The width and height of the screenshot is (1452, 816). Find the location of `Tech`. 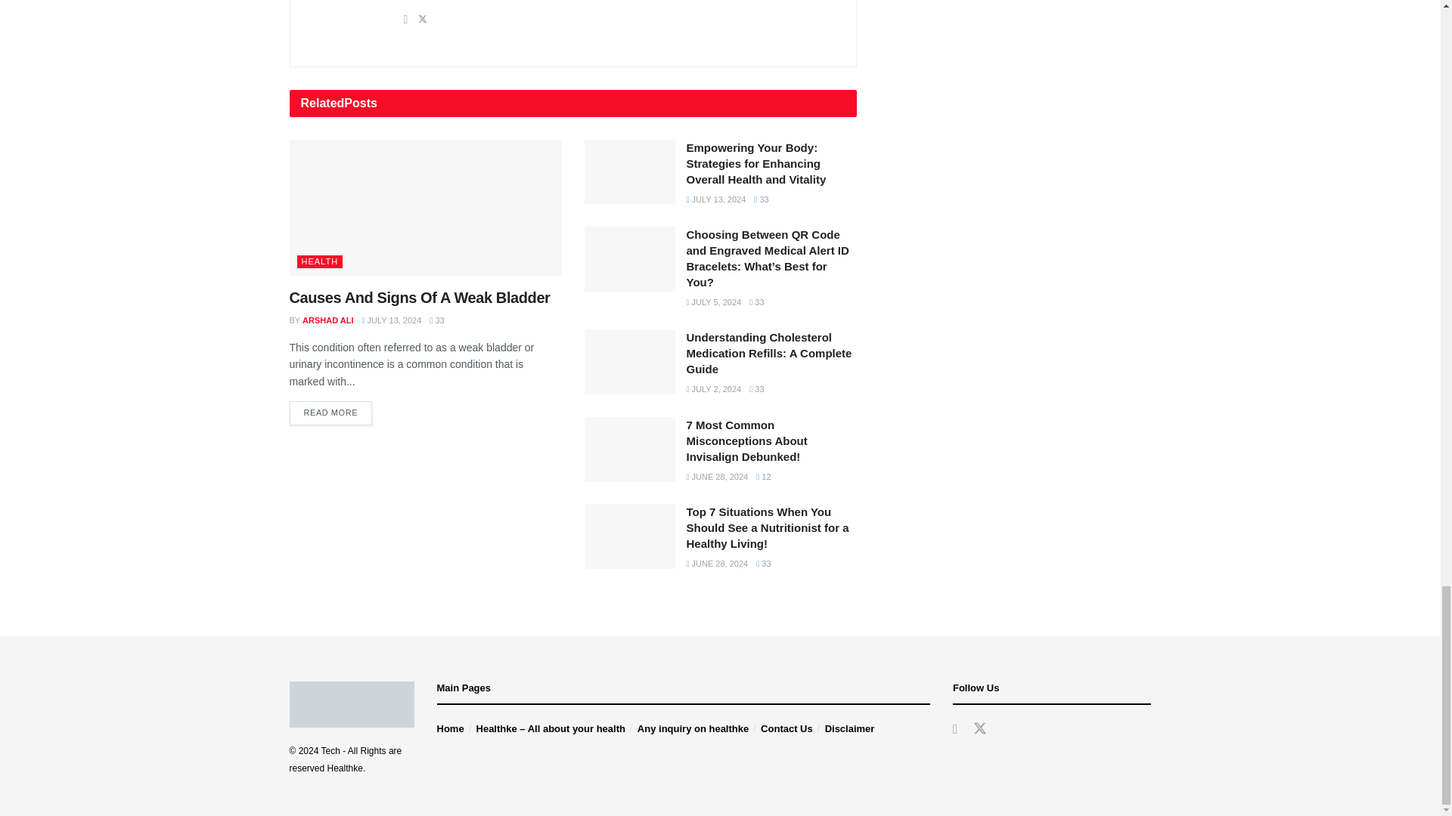

Tech is located at coordinates (330, 751).